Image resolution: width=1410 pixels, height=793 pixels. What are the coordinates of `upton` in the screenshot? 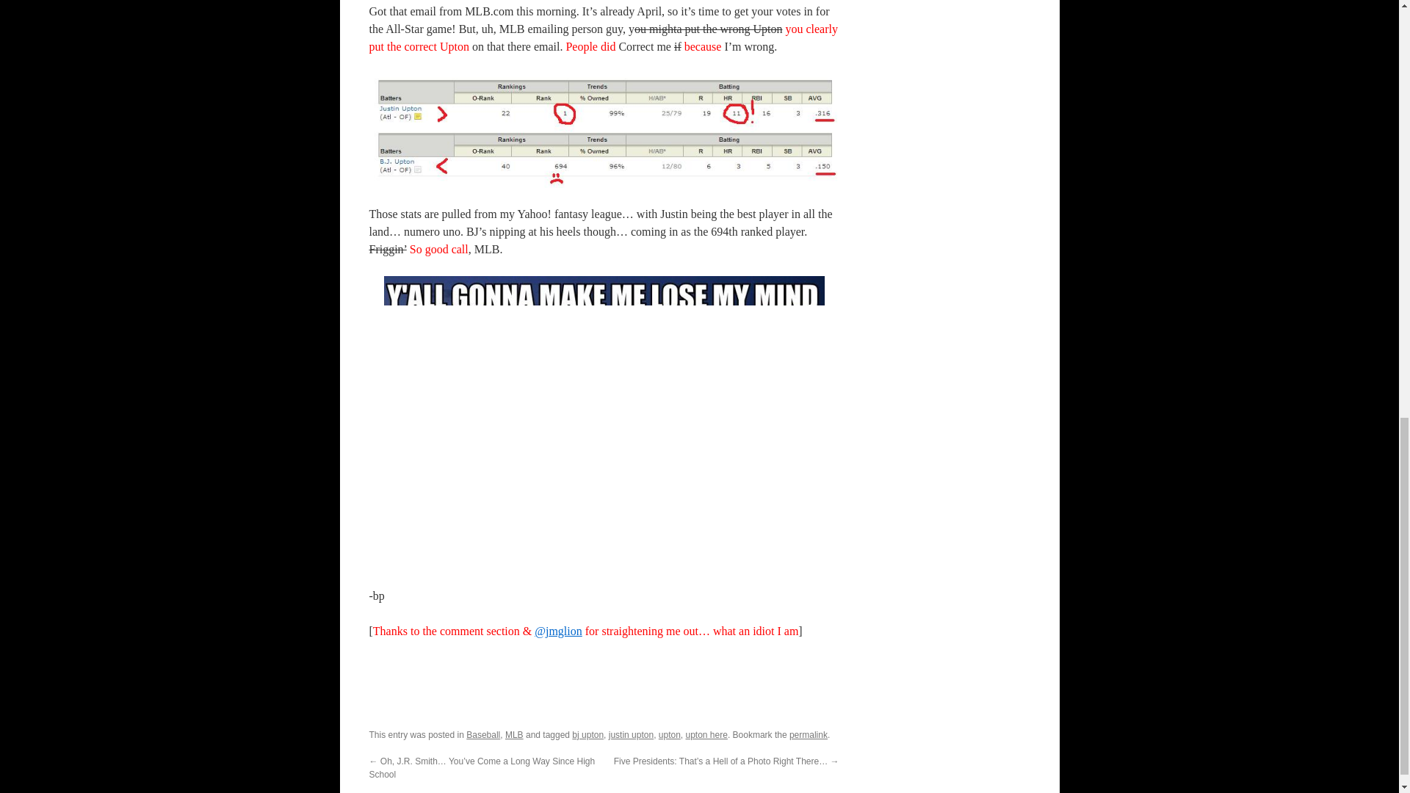 It's located at (670, 734).